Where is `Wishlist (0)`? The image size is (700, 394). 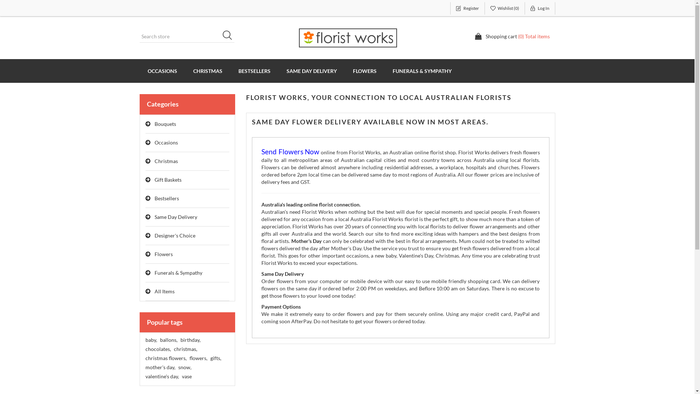 Wishlist (0) is located at coordinates (505, 8).